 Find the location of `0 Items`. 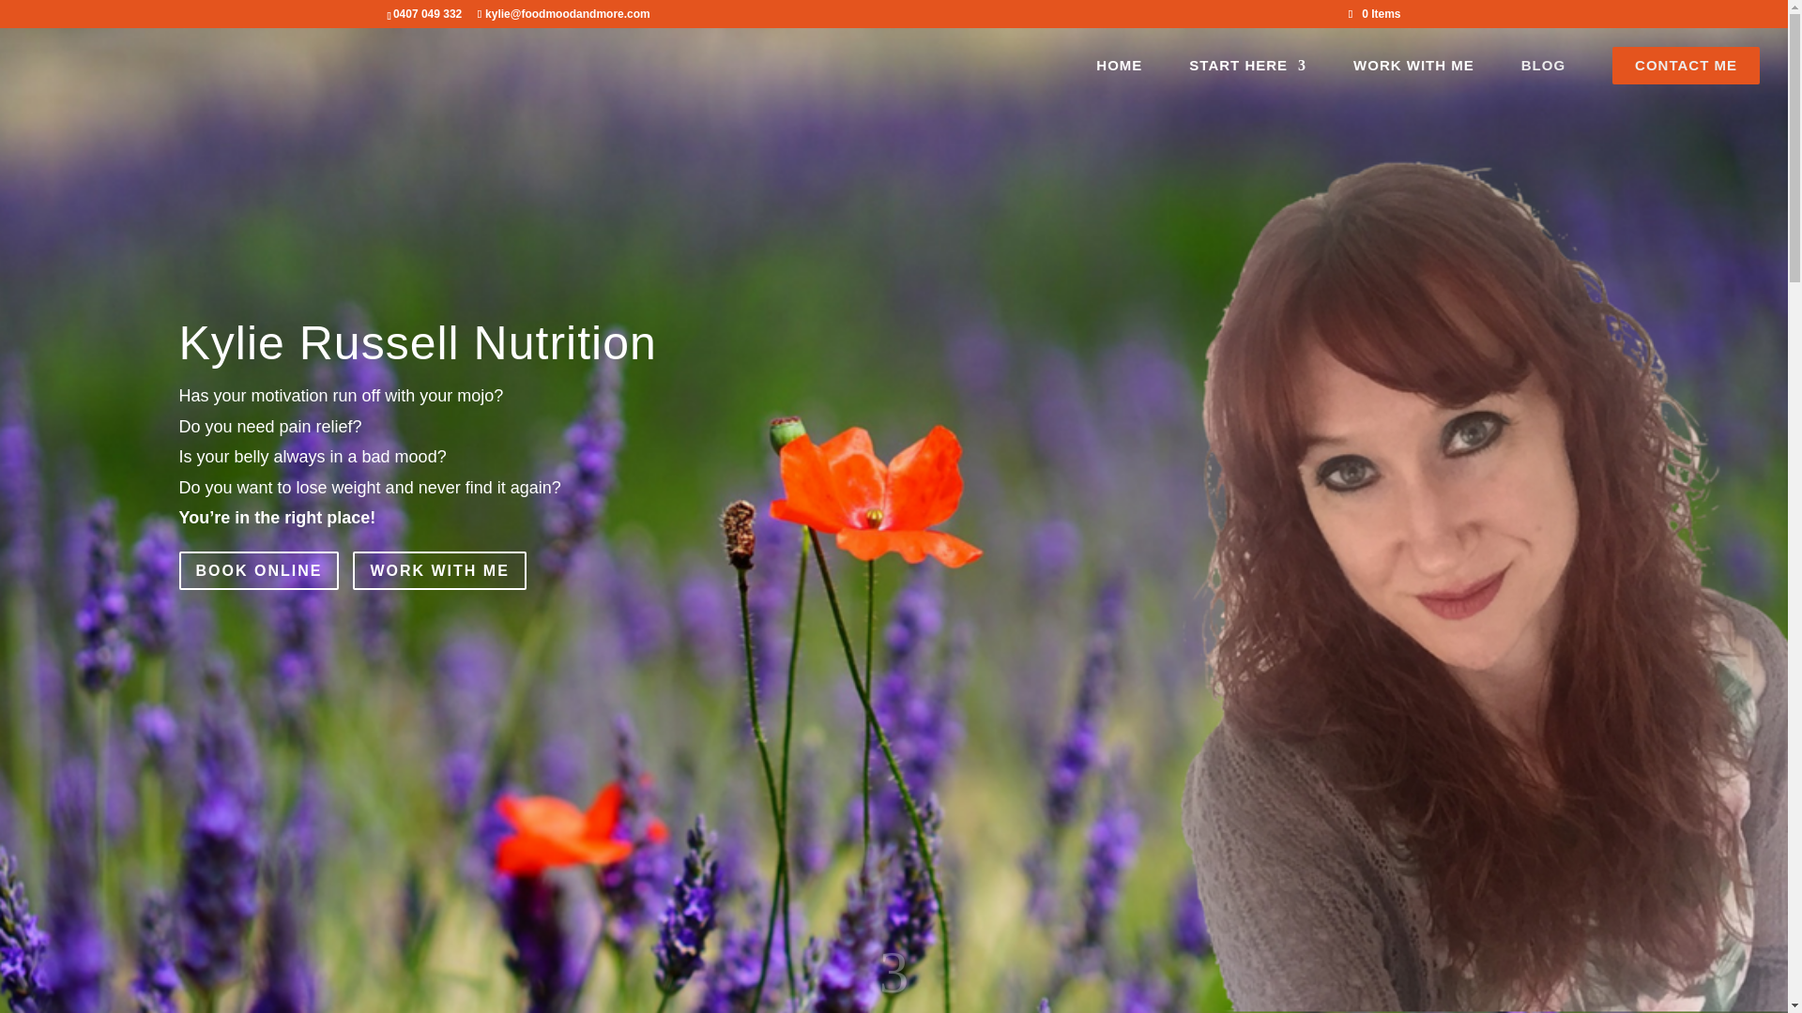

0 Items is located at coordinates (1374, 13).